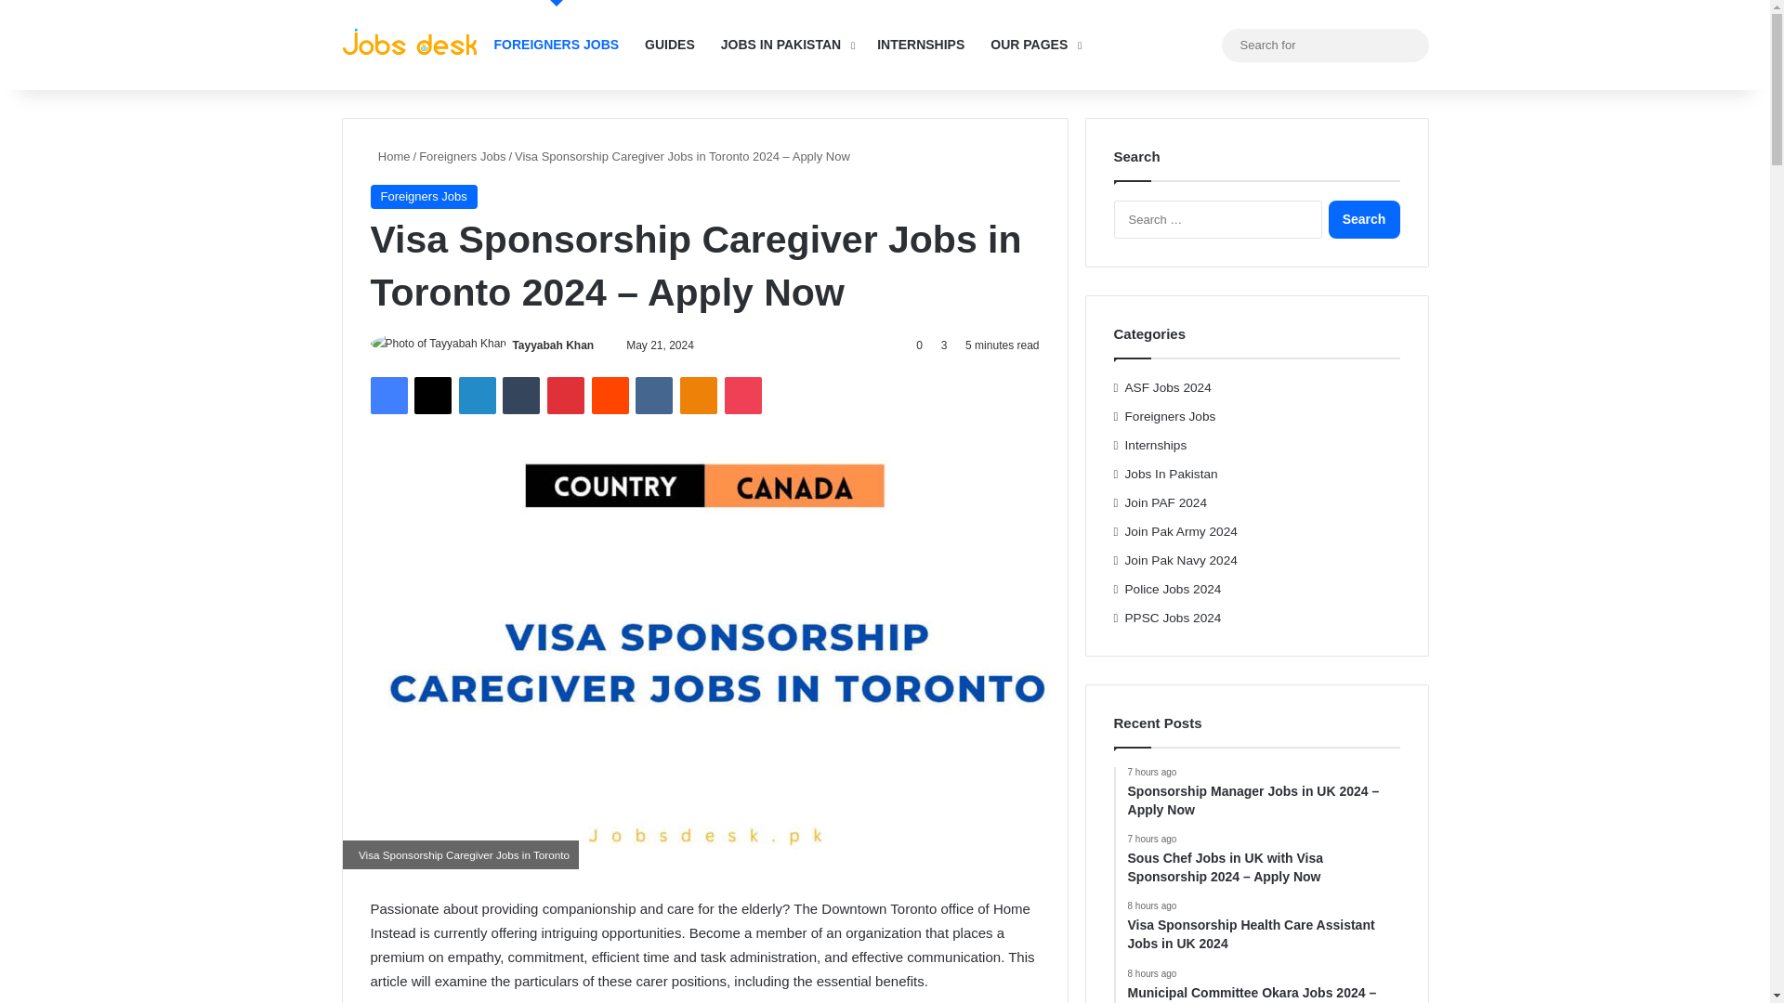 Image resolution: width=1784 pixels, height=1003 pixels. Describe the element at coordinates (1033, 45) in the screenshot. I see `OUR PAGES` at that location.